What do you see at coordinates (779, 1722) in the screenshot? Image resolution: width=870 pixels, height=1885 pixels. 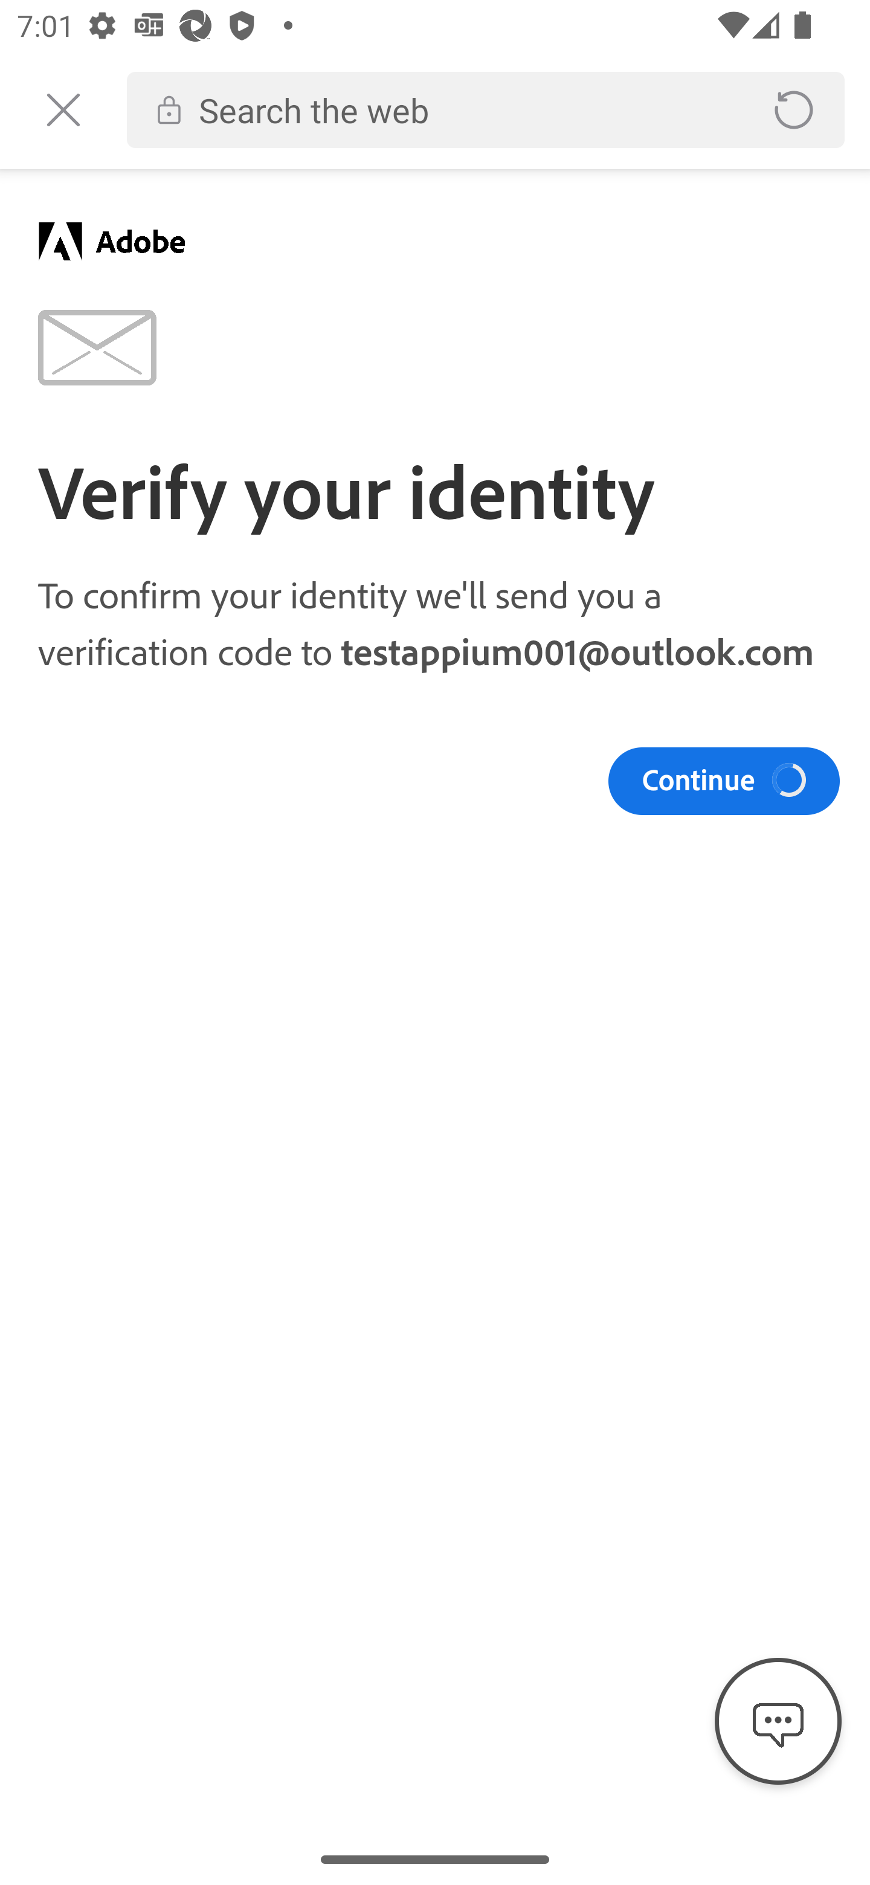 I see `Contact us` at bounding box center [779, 1722].